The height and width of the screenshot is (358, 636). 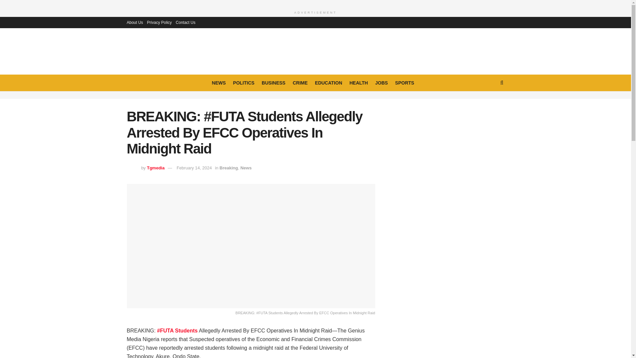 I want to click on JOBS, so click(x=382, y=83).